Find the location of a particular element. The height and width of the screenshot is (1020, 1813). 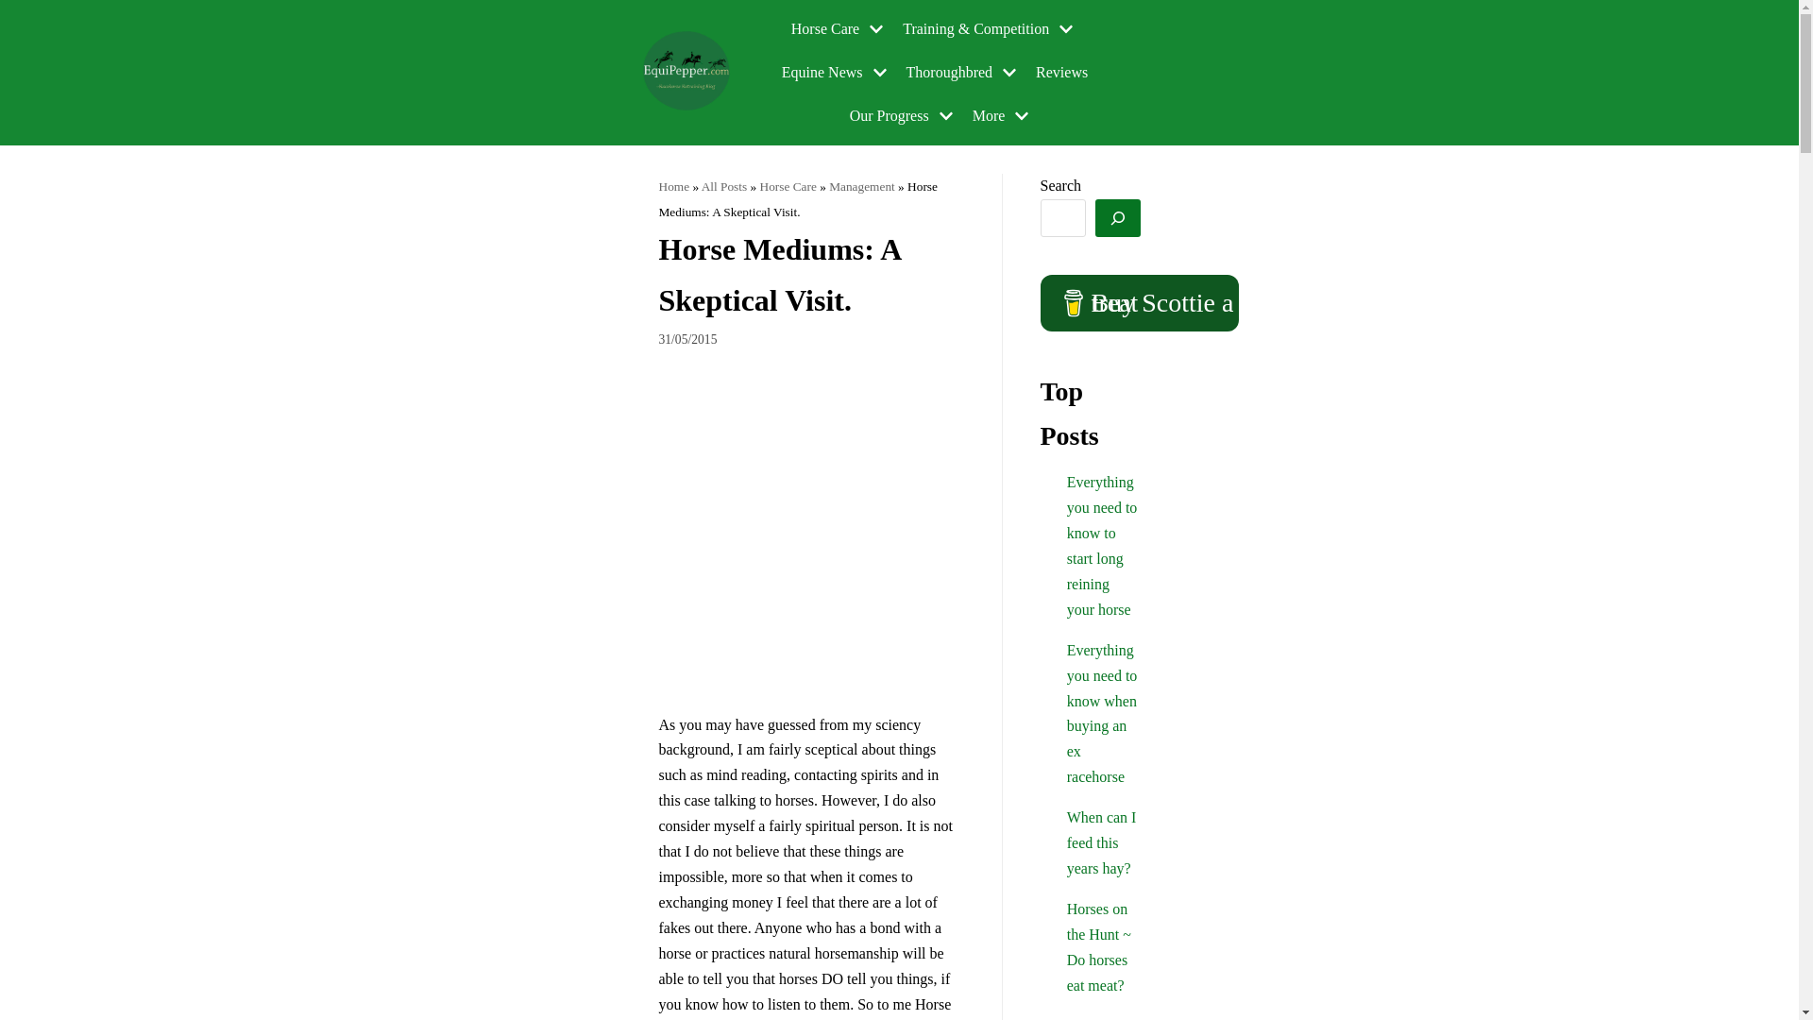

EquiPepper is located at coordinates (687, 72).